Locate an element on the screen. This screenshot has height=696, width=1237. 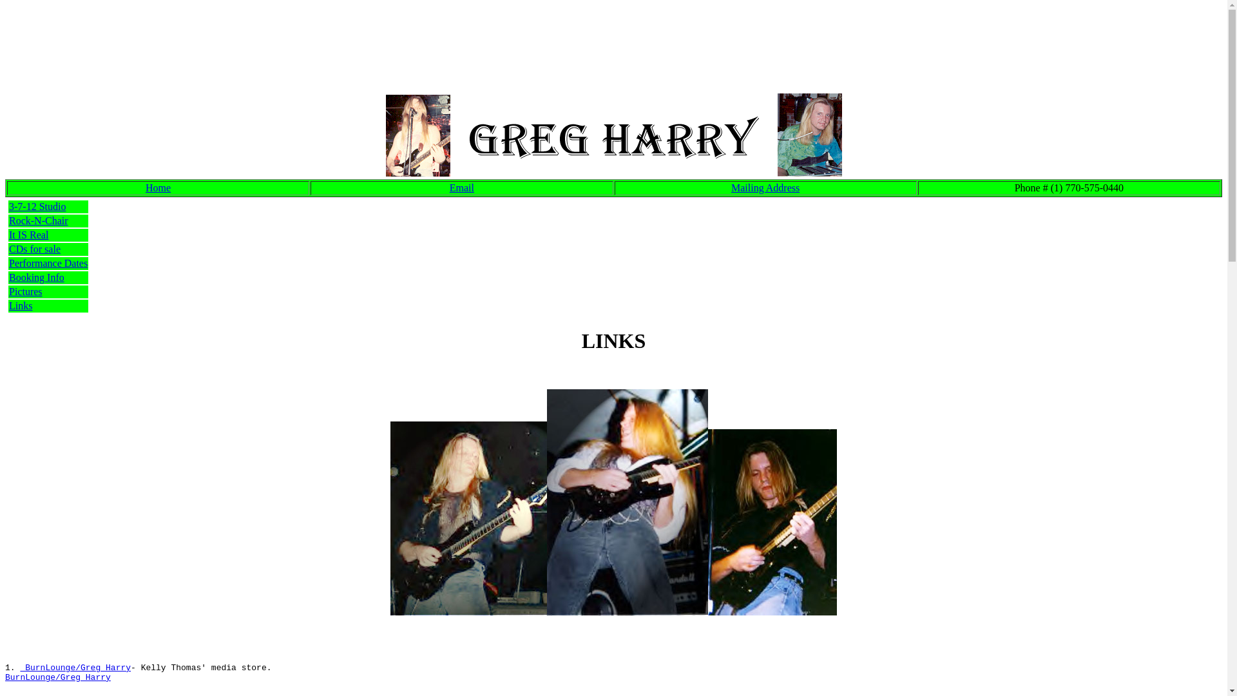
Mailing Address is located at coordinates (765, 188).